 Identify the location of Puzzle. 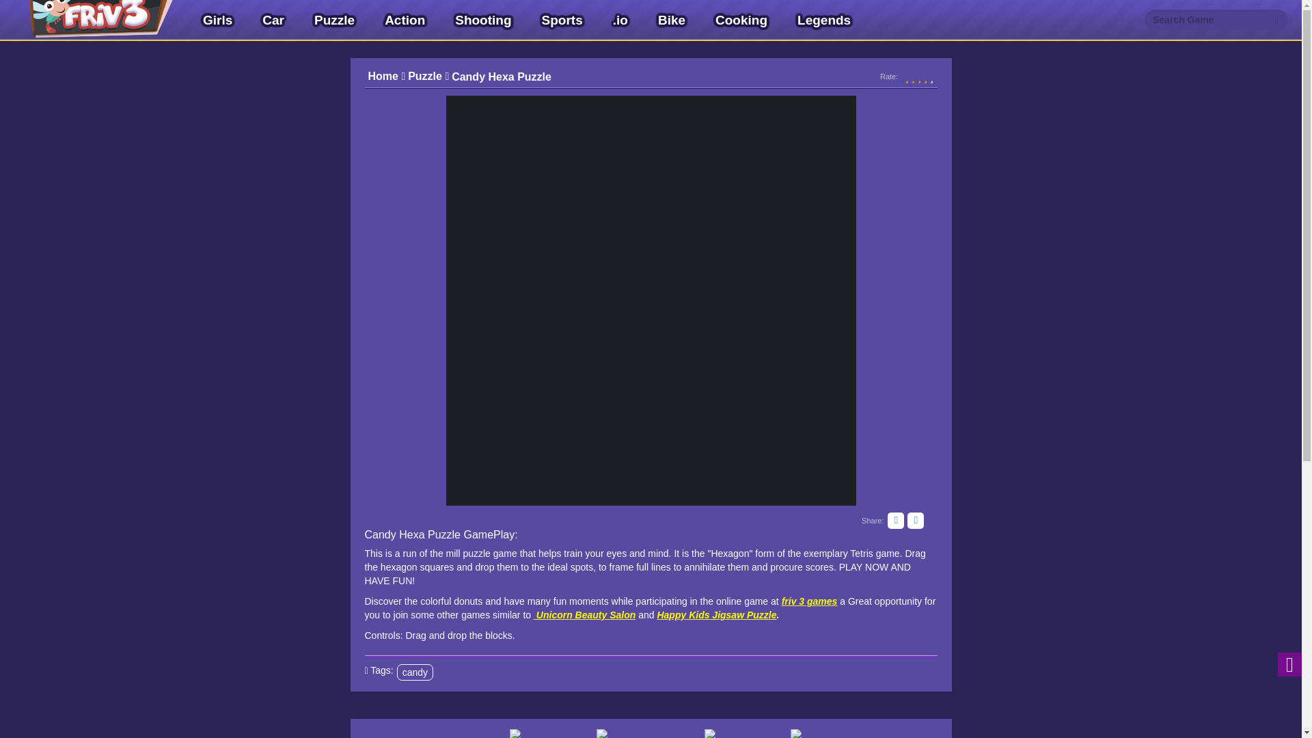
(334, 20).